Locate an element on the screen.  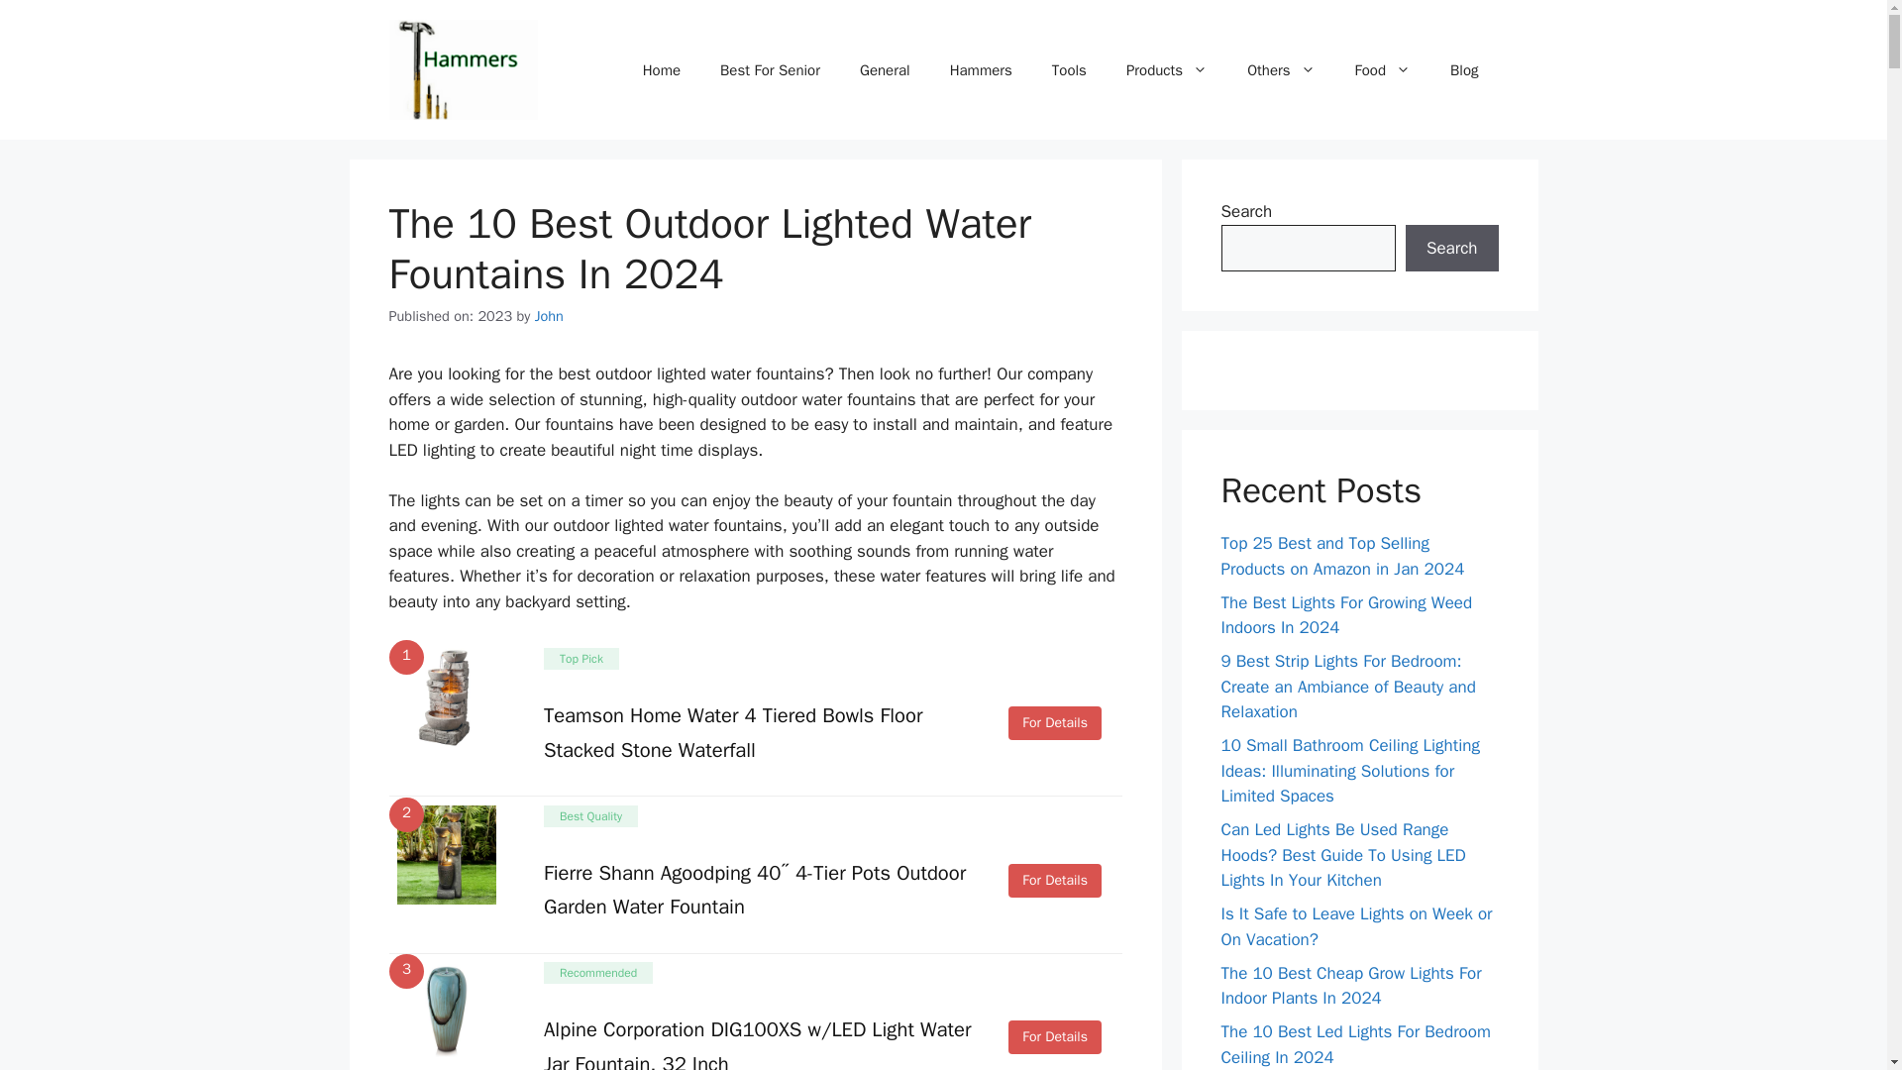
Blog is located at coordinates (1464, 70).